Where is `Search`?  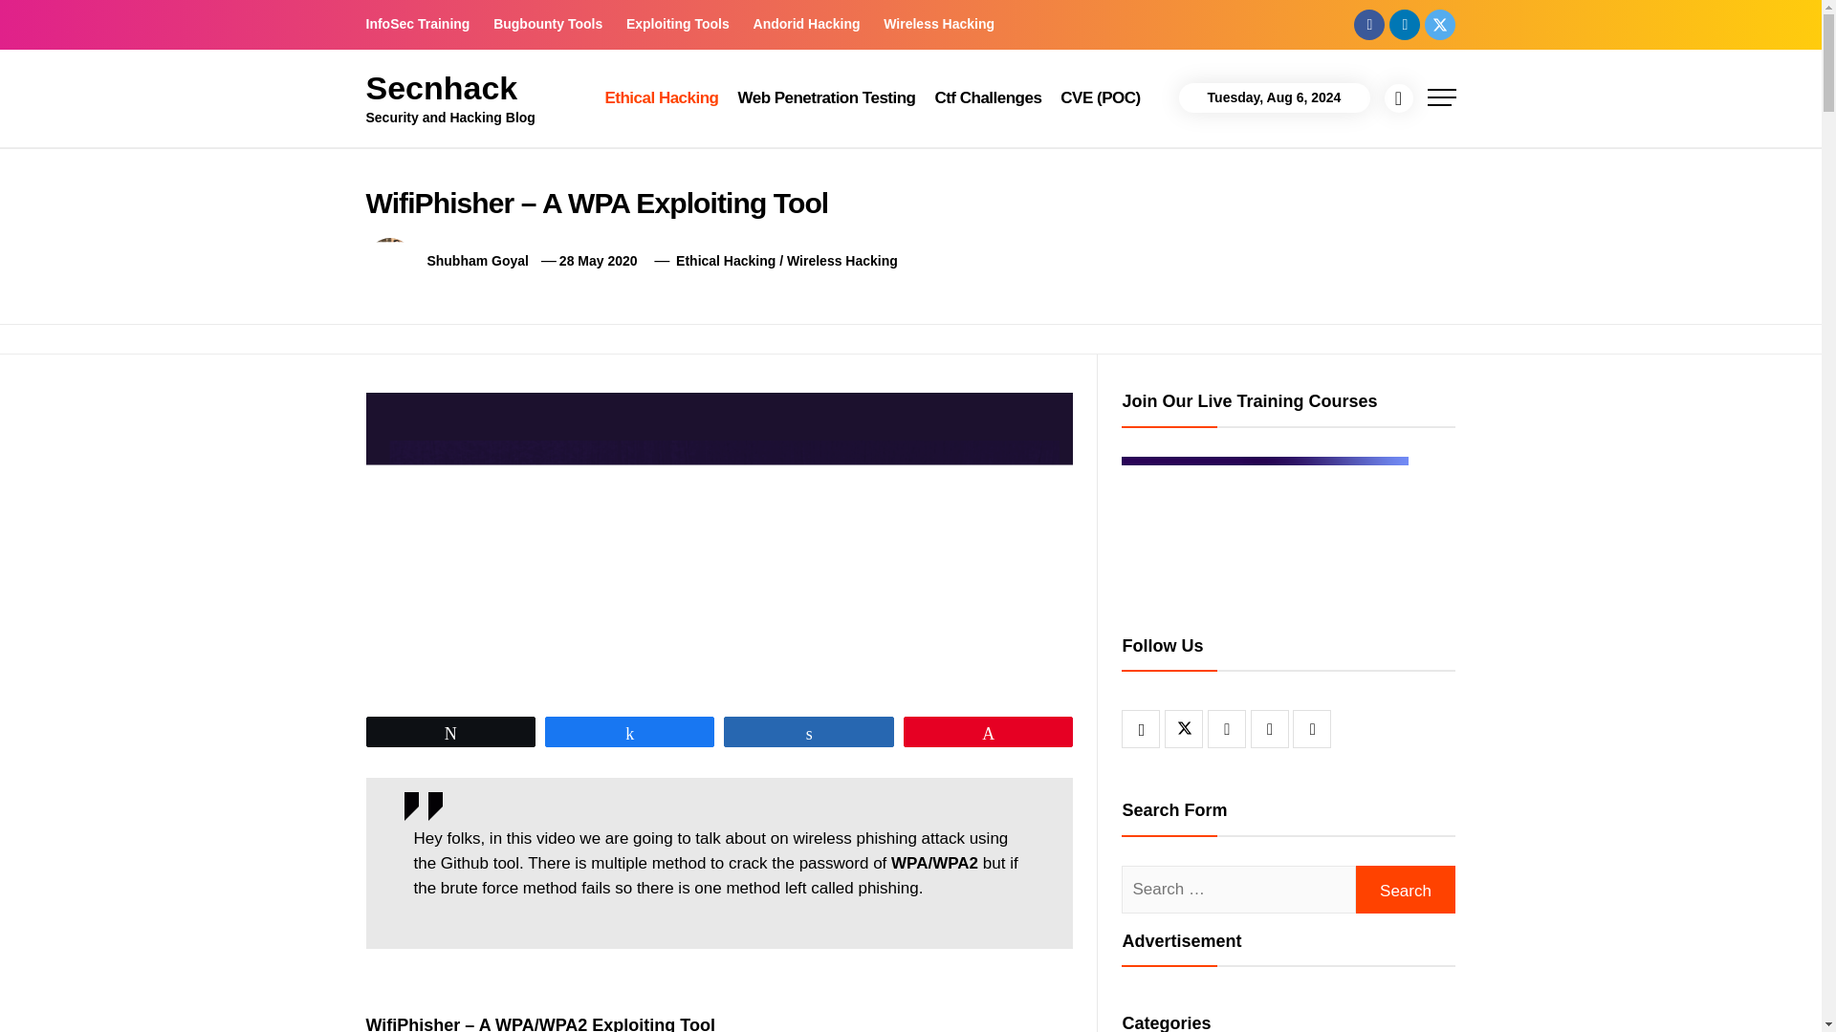
Search is located at coordinates (1006, 52).